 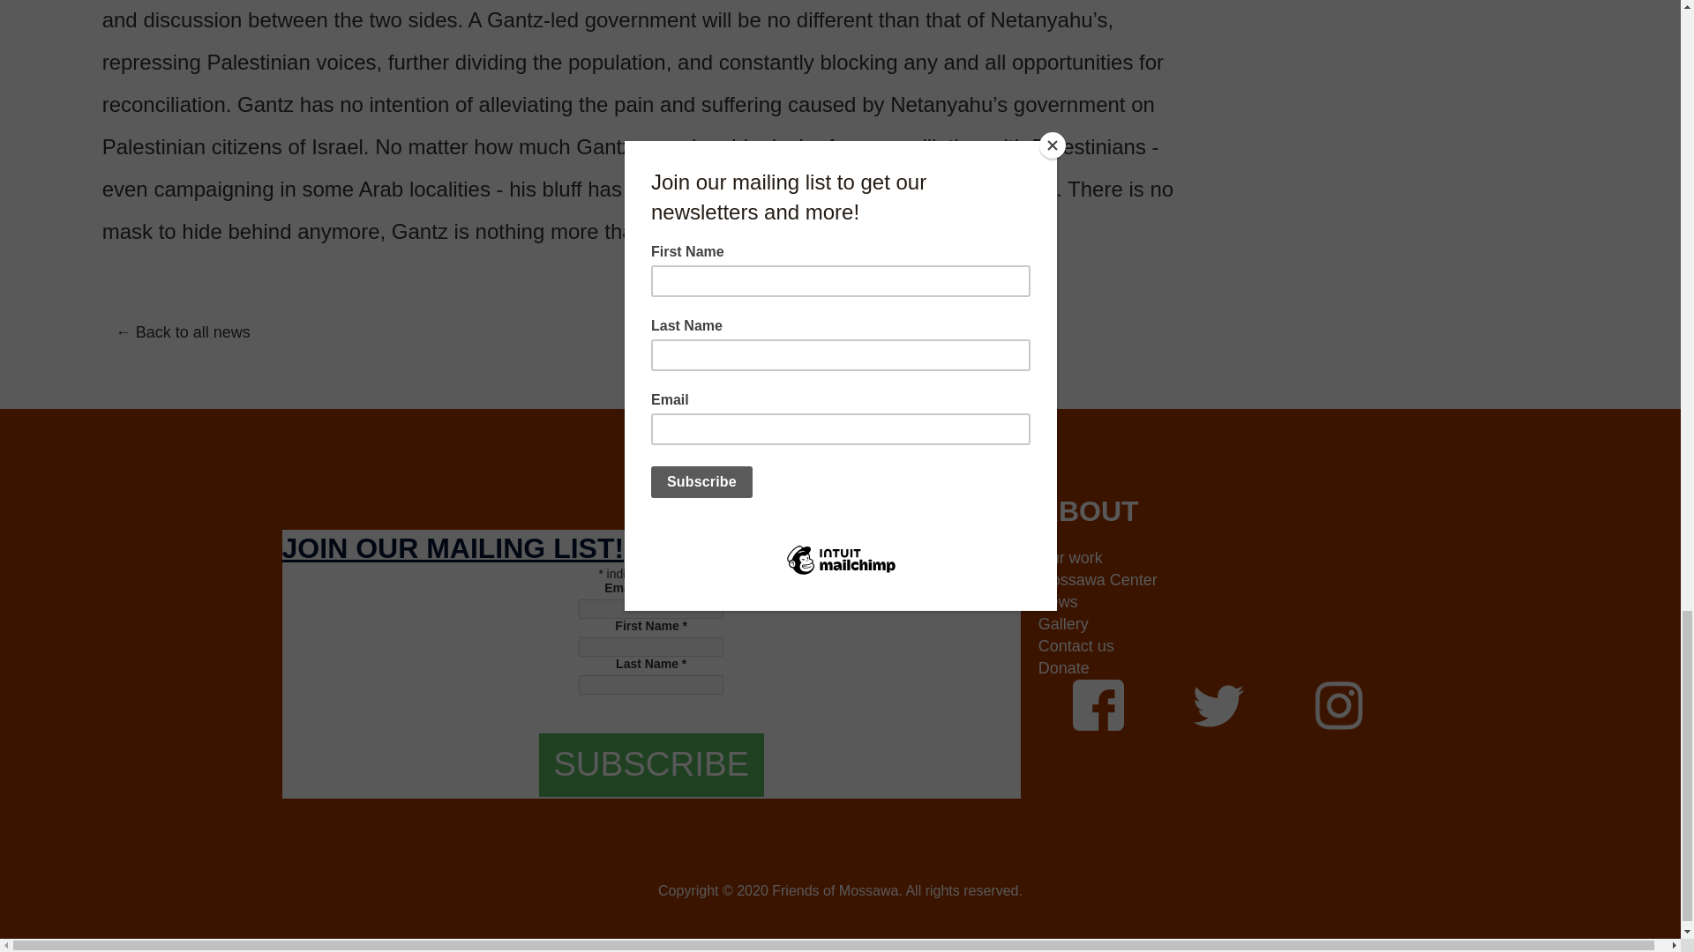 I want to click on Subscribe, so click(x=651, y=765).